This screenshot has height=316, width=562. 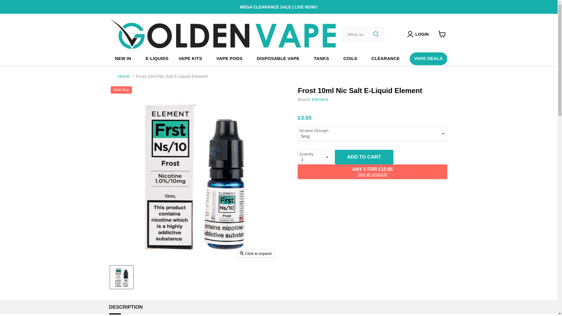 What do you see at coordinates (157, 59) in the screenshot?
I see `E-LIQUIDS` at bounding box center [157, 59].